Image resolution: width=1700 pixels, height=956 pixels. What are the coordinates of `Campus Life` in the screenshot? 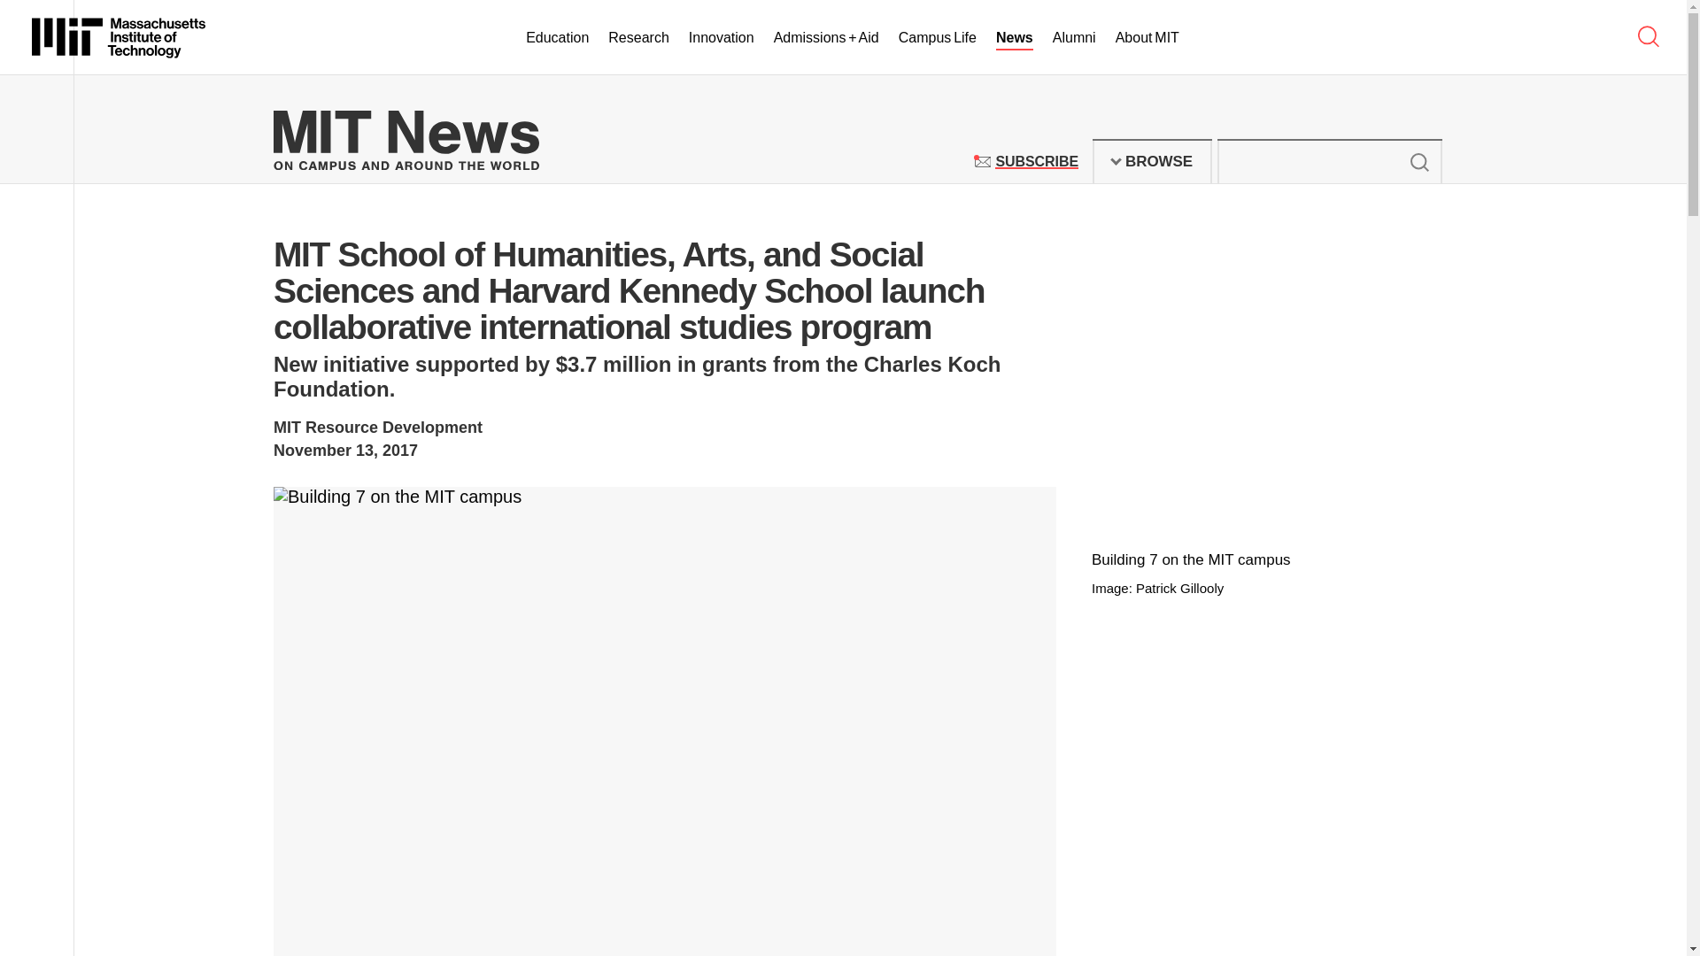 It's located at (1036, 161).